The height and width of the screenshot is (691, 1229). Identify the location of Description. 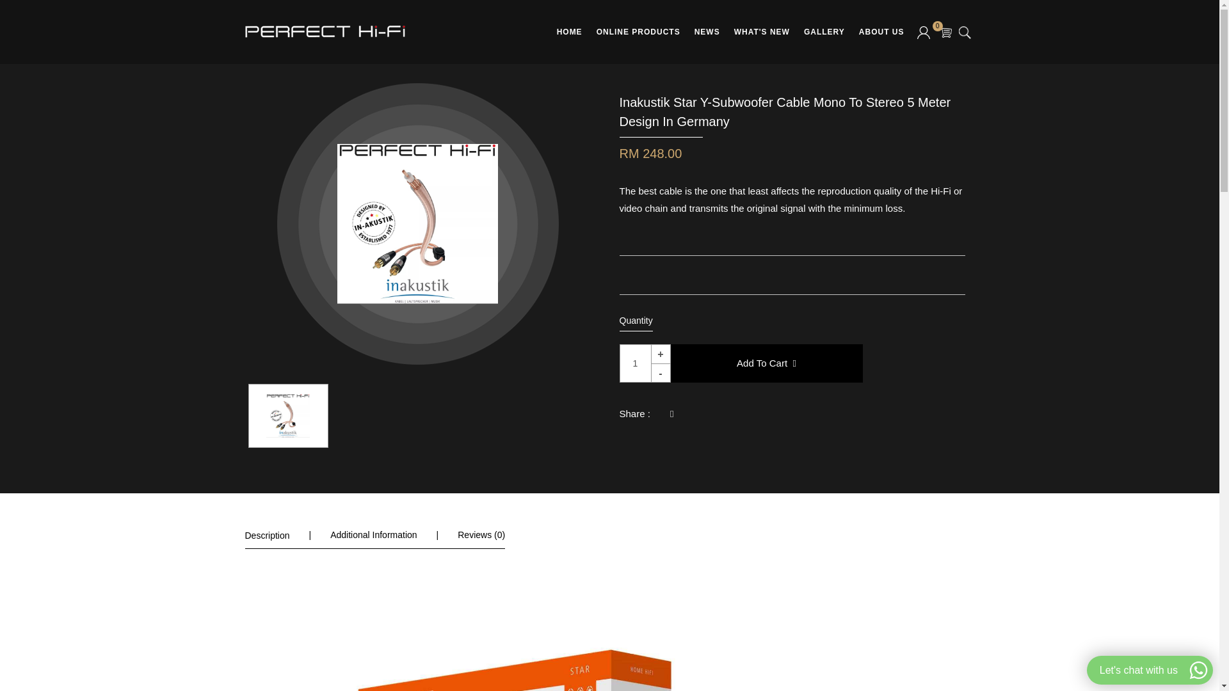
(266, 535).